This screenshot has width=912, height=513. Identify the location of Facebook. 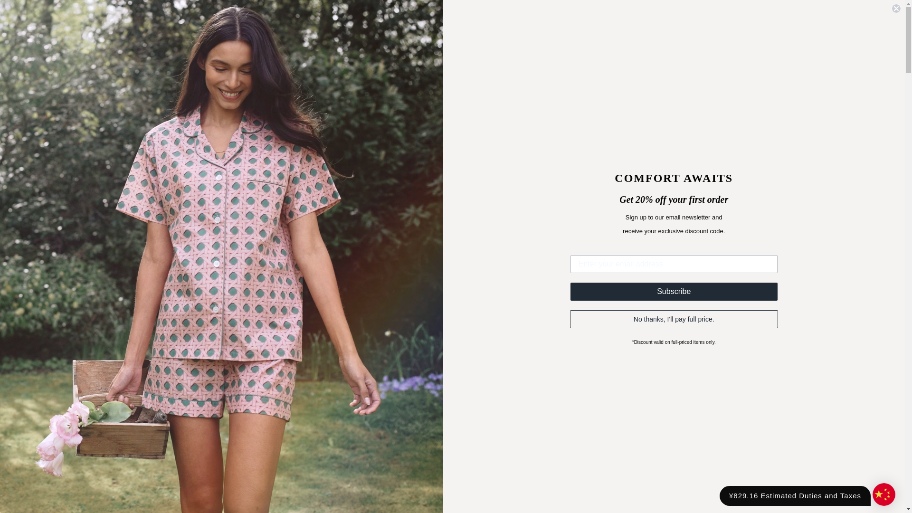
(36, 9).